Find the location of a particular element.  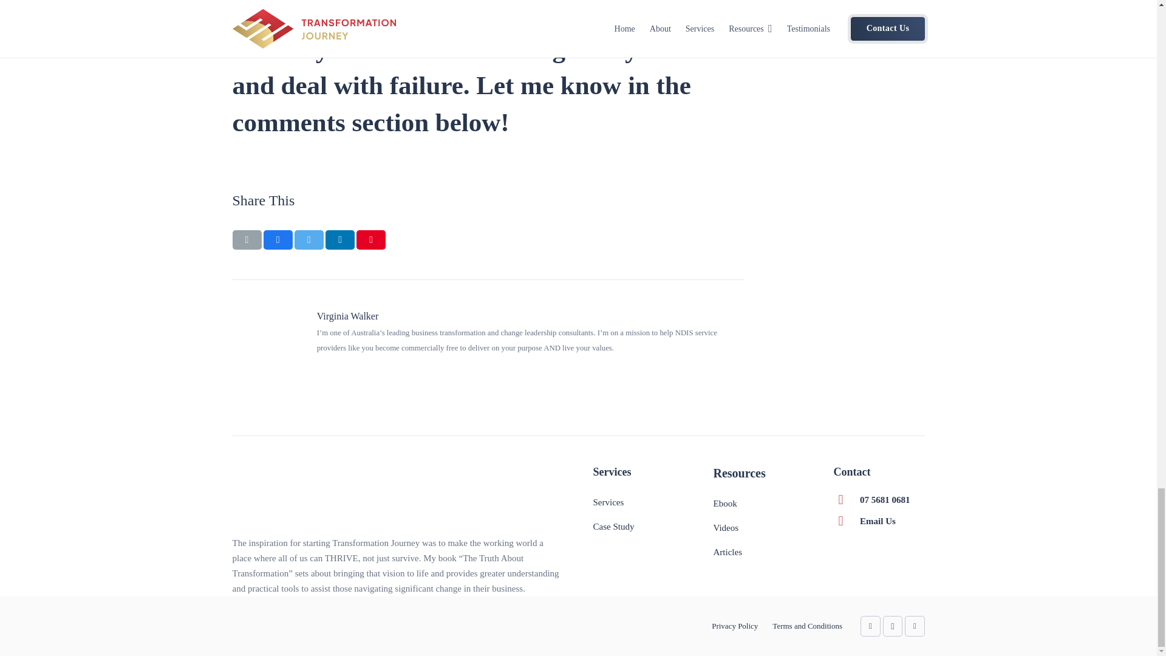

Case Study is located at coordinates (613, 526).